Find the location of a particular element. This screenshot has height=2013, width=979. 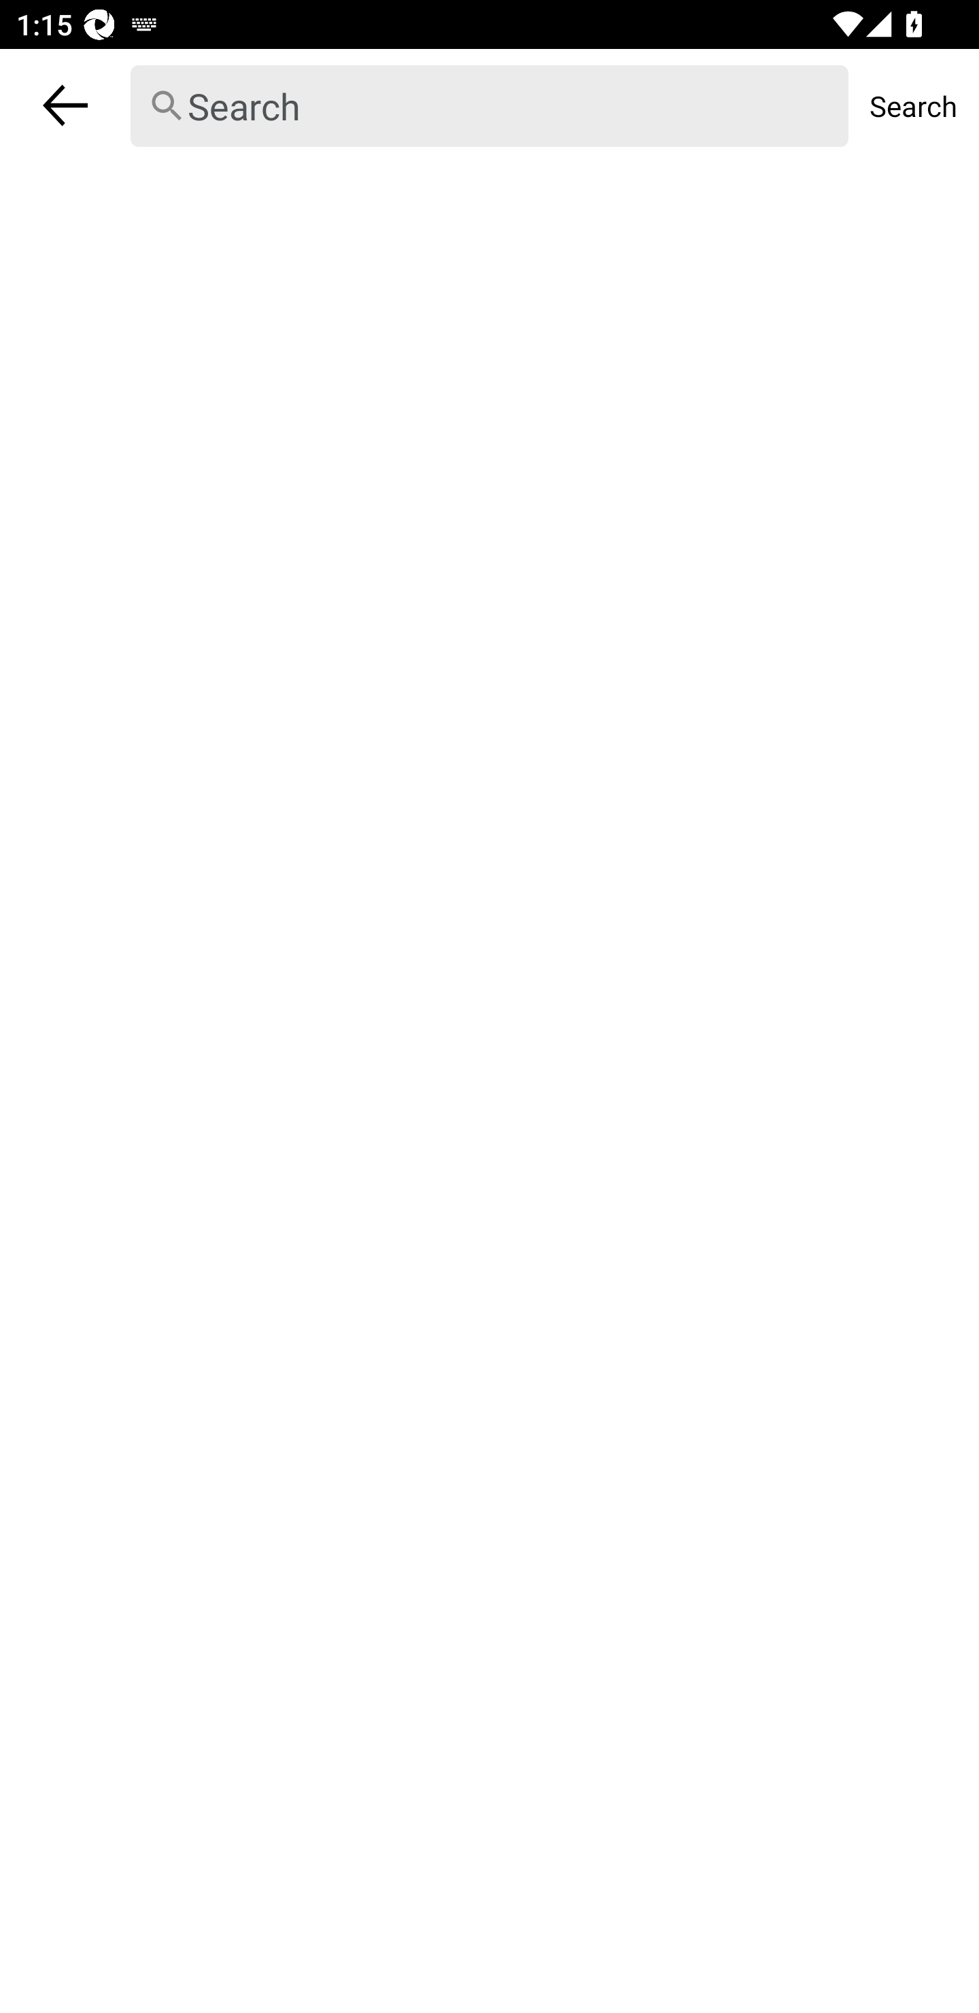

Search is located at coordinates (913, 105).